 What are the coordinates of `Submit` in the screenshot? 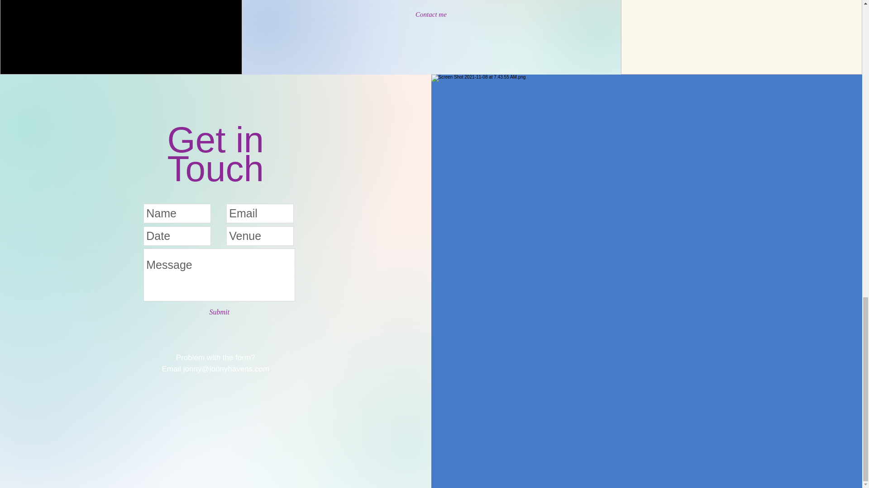 It's located at (219, 313).